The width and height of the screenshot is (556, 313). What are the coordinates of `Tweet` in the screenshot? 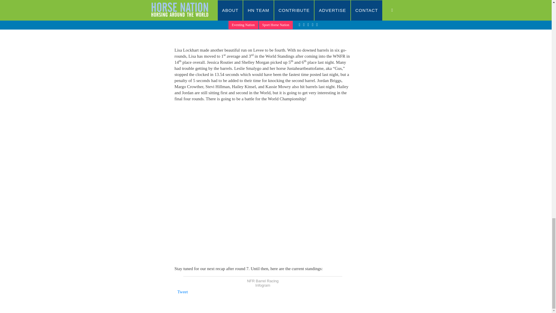 It's located at (182, 292).